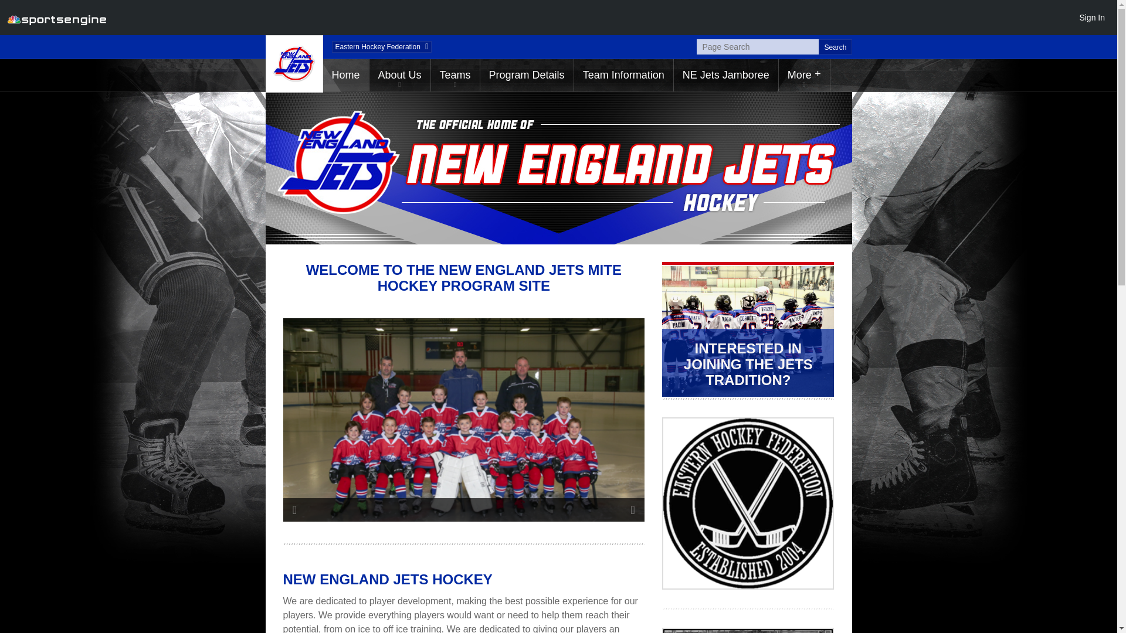 The height and width of the screenshot is (633, 1126). Describe the element at coordinates (56, 18) in the screenshot. I see `SportsEngine` at that location.